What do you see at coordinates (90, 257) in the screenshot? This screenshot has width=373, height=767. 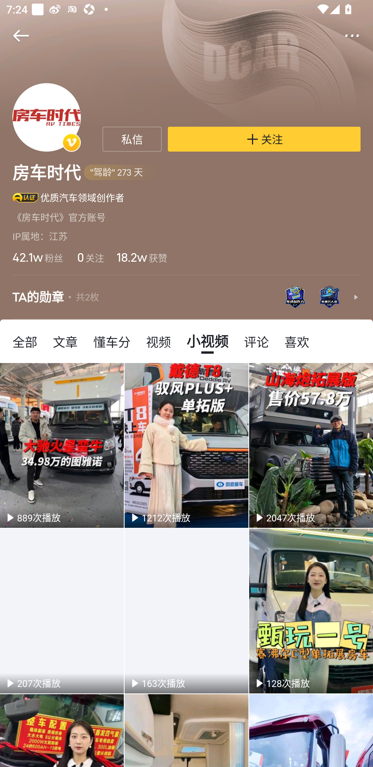 I see `0 关注` at bounding box center [90, 257].